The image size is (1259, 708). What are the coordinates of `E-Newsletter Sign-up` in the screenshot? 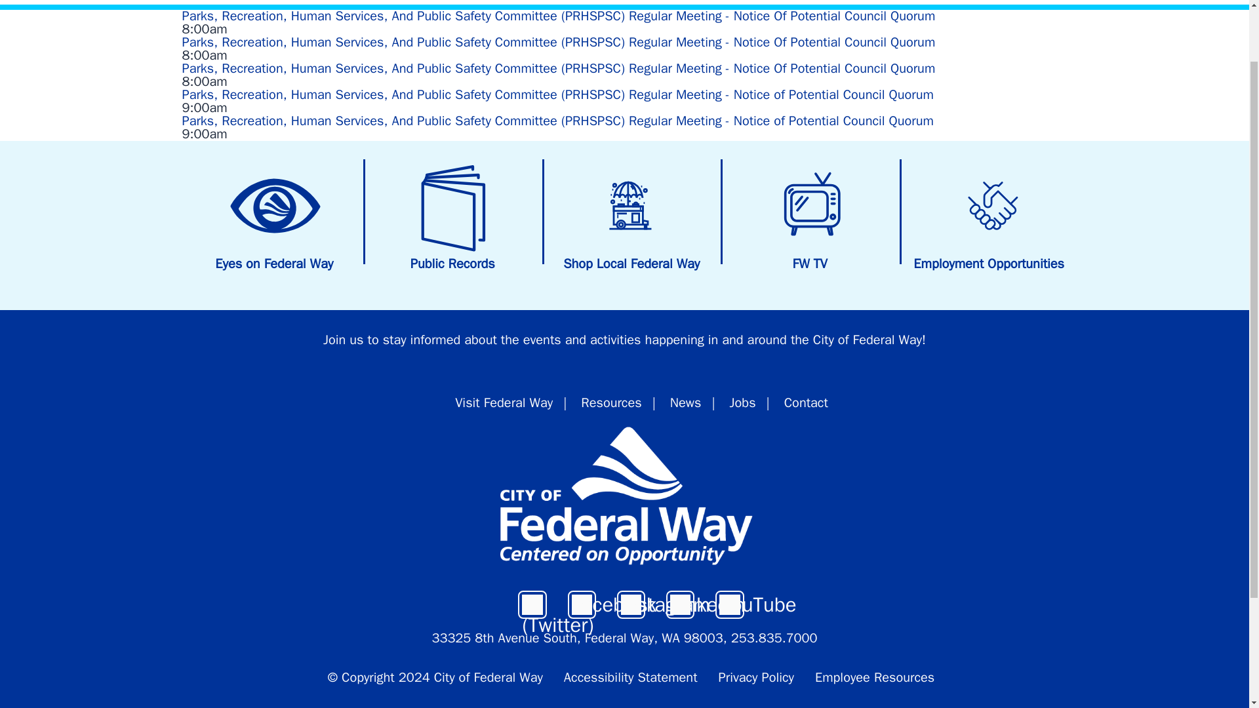 It's located at (344, 340).